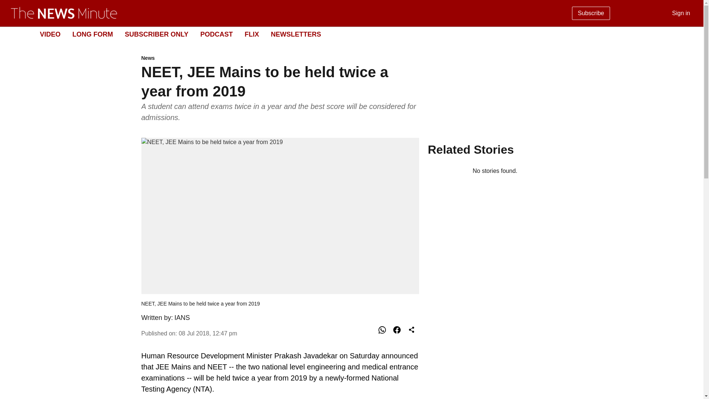  What do you see at coordinates (92, 34) in the screenshot?
I see `PODCAST` at bounding box center [92, 34].